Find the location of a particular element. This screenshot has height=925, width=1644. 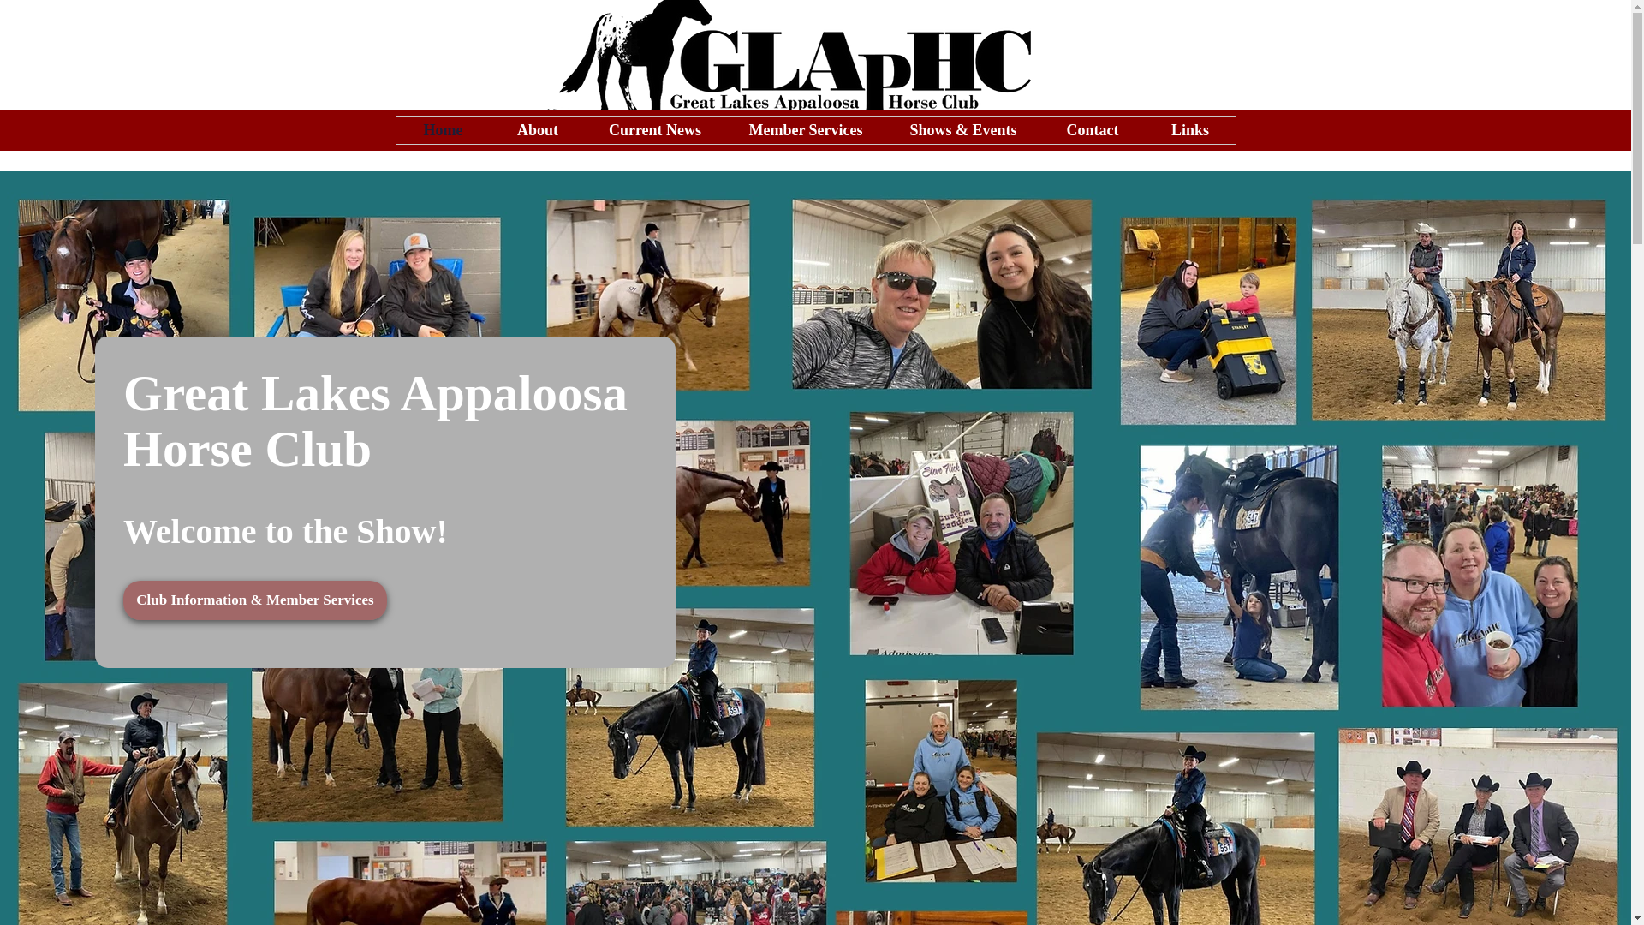

Home is located at coordinates (443, 130).